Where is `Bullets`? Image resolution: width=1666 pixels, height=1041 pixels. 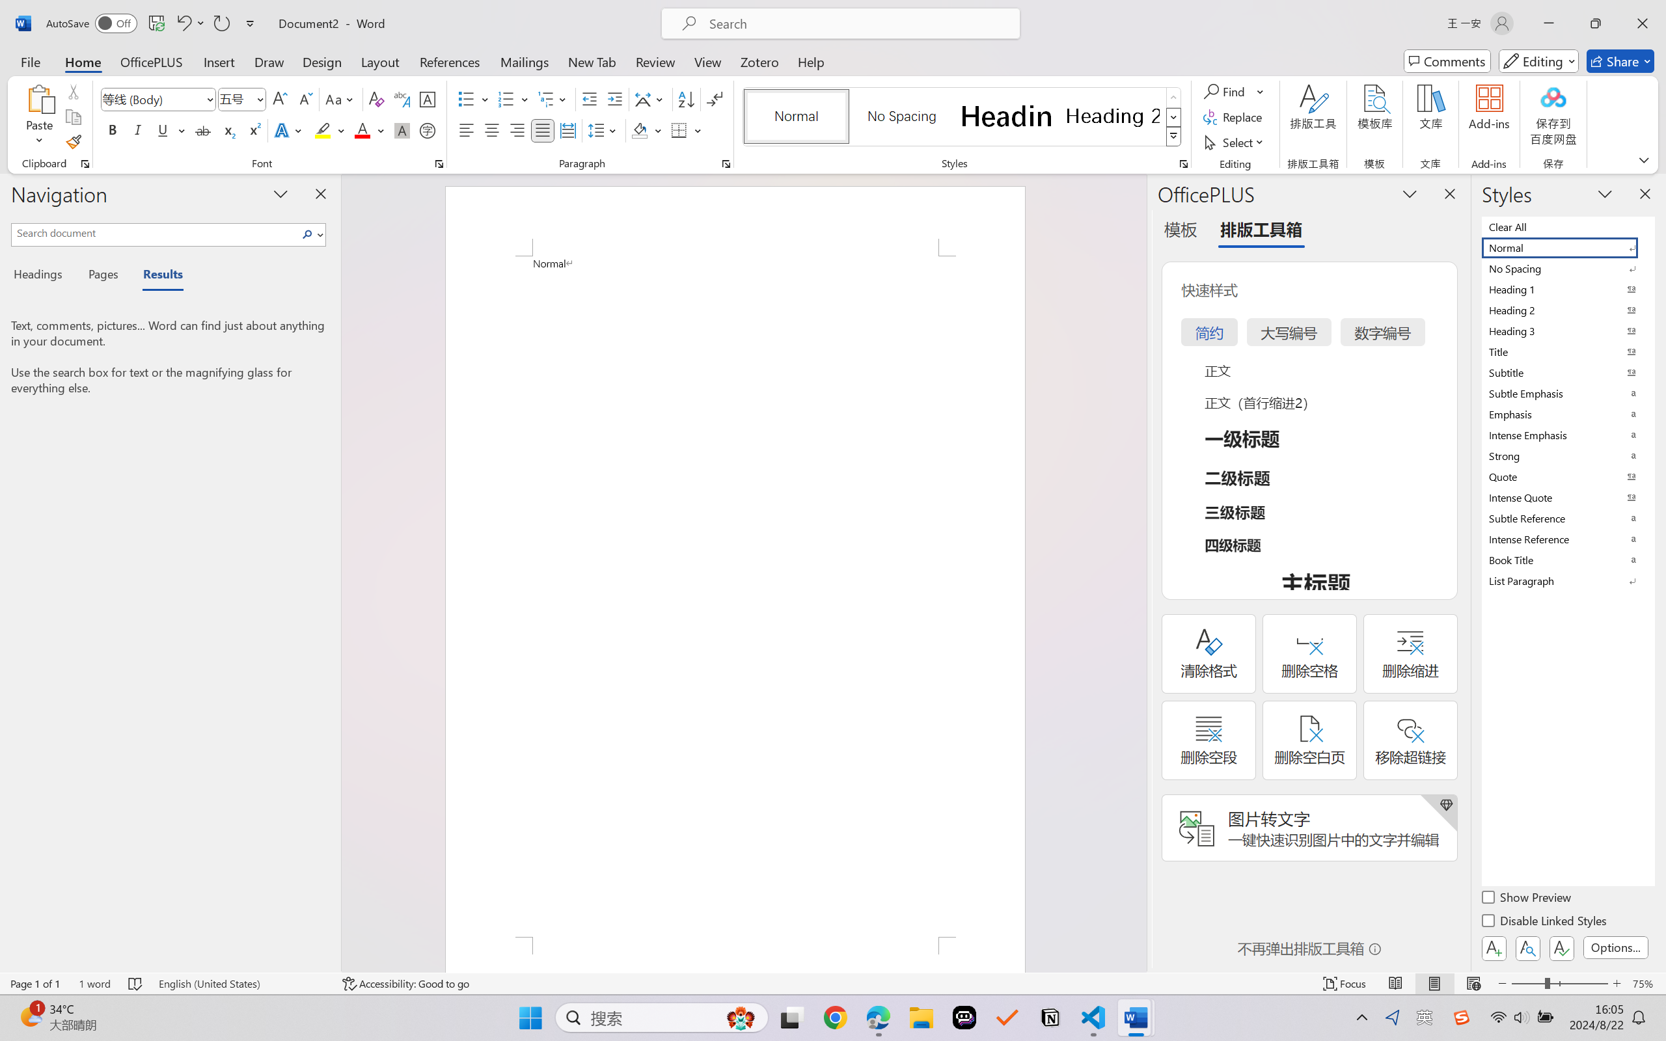
Bullets is located at coordinates (466, 99).